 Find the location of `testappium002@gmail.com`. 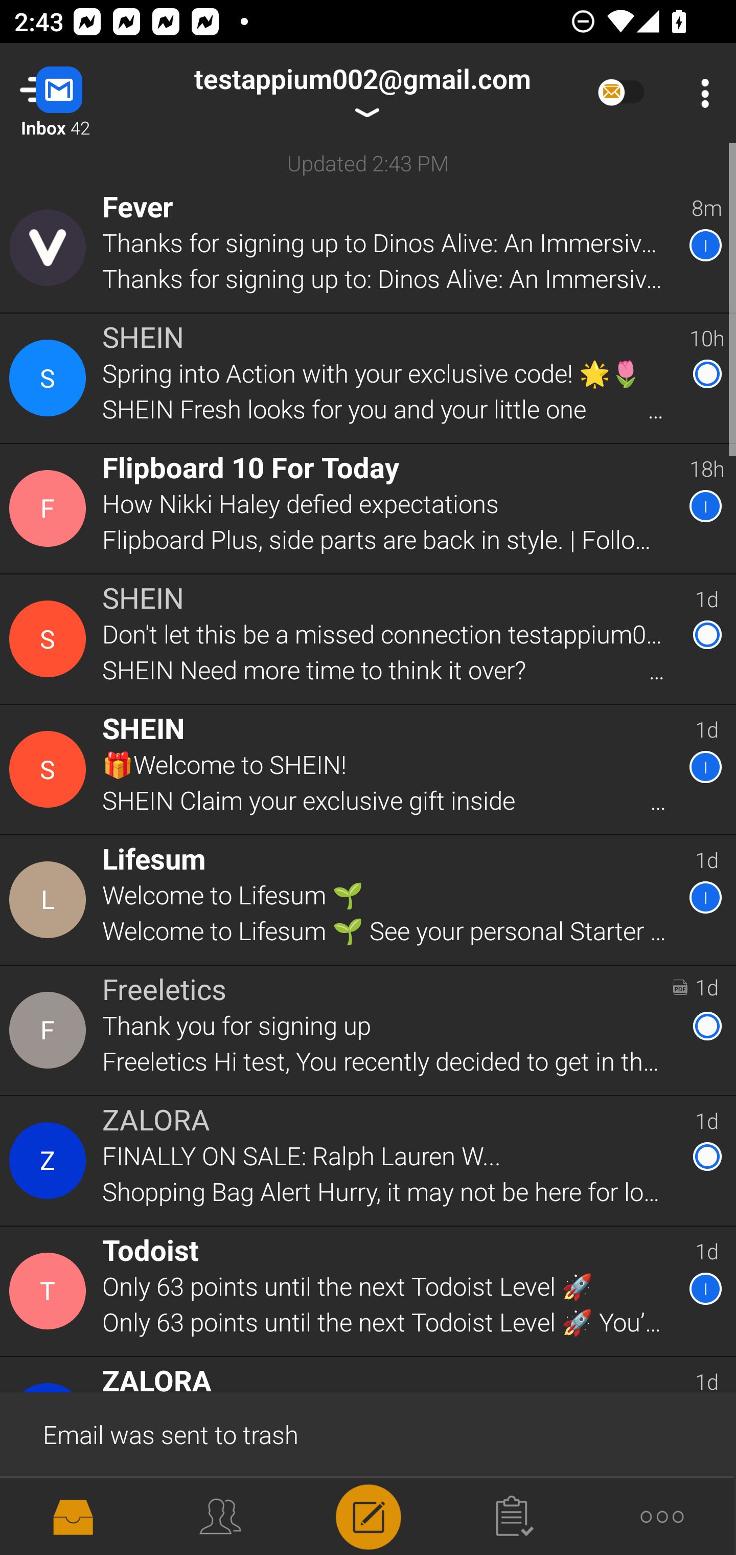

testappium002@gmail.com is located at coordinates (362, 93).